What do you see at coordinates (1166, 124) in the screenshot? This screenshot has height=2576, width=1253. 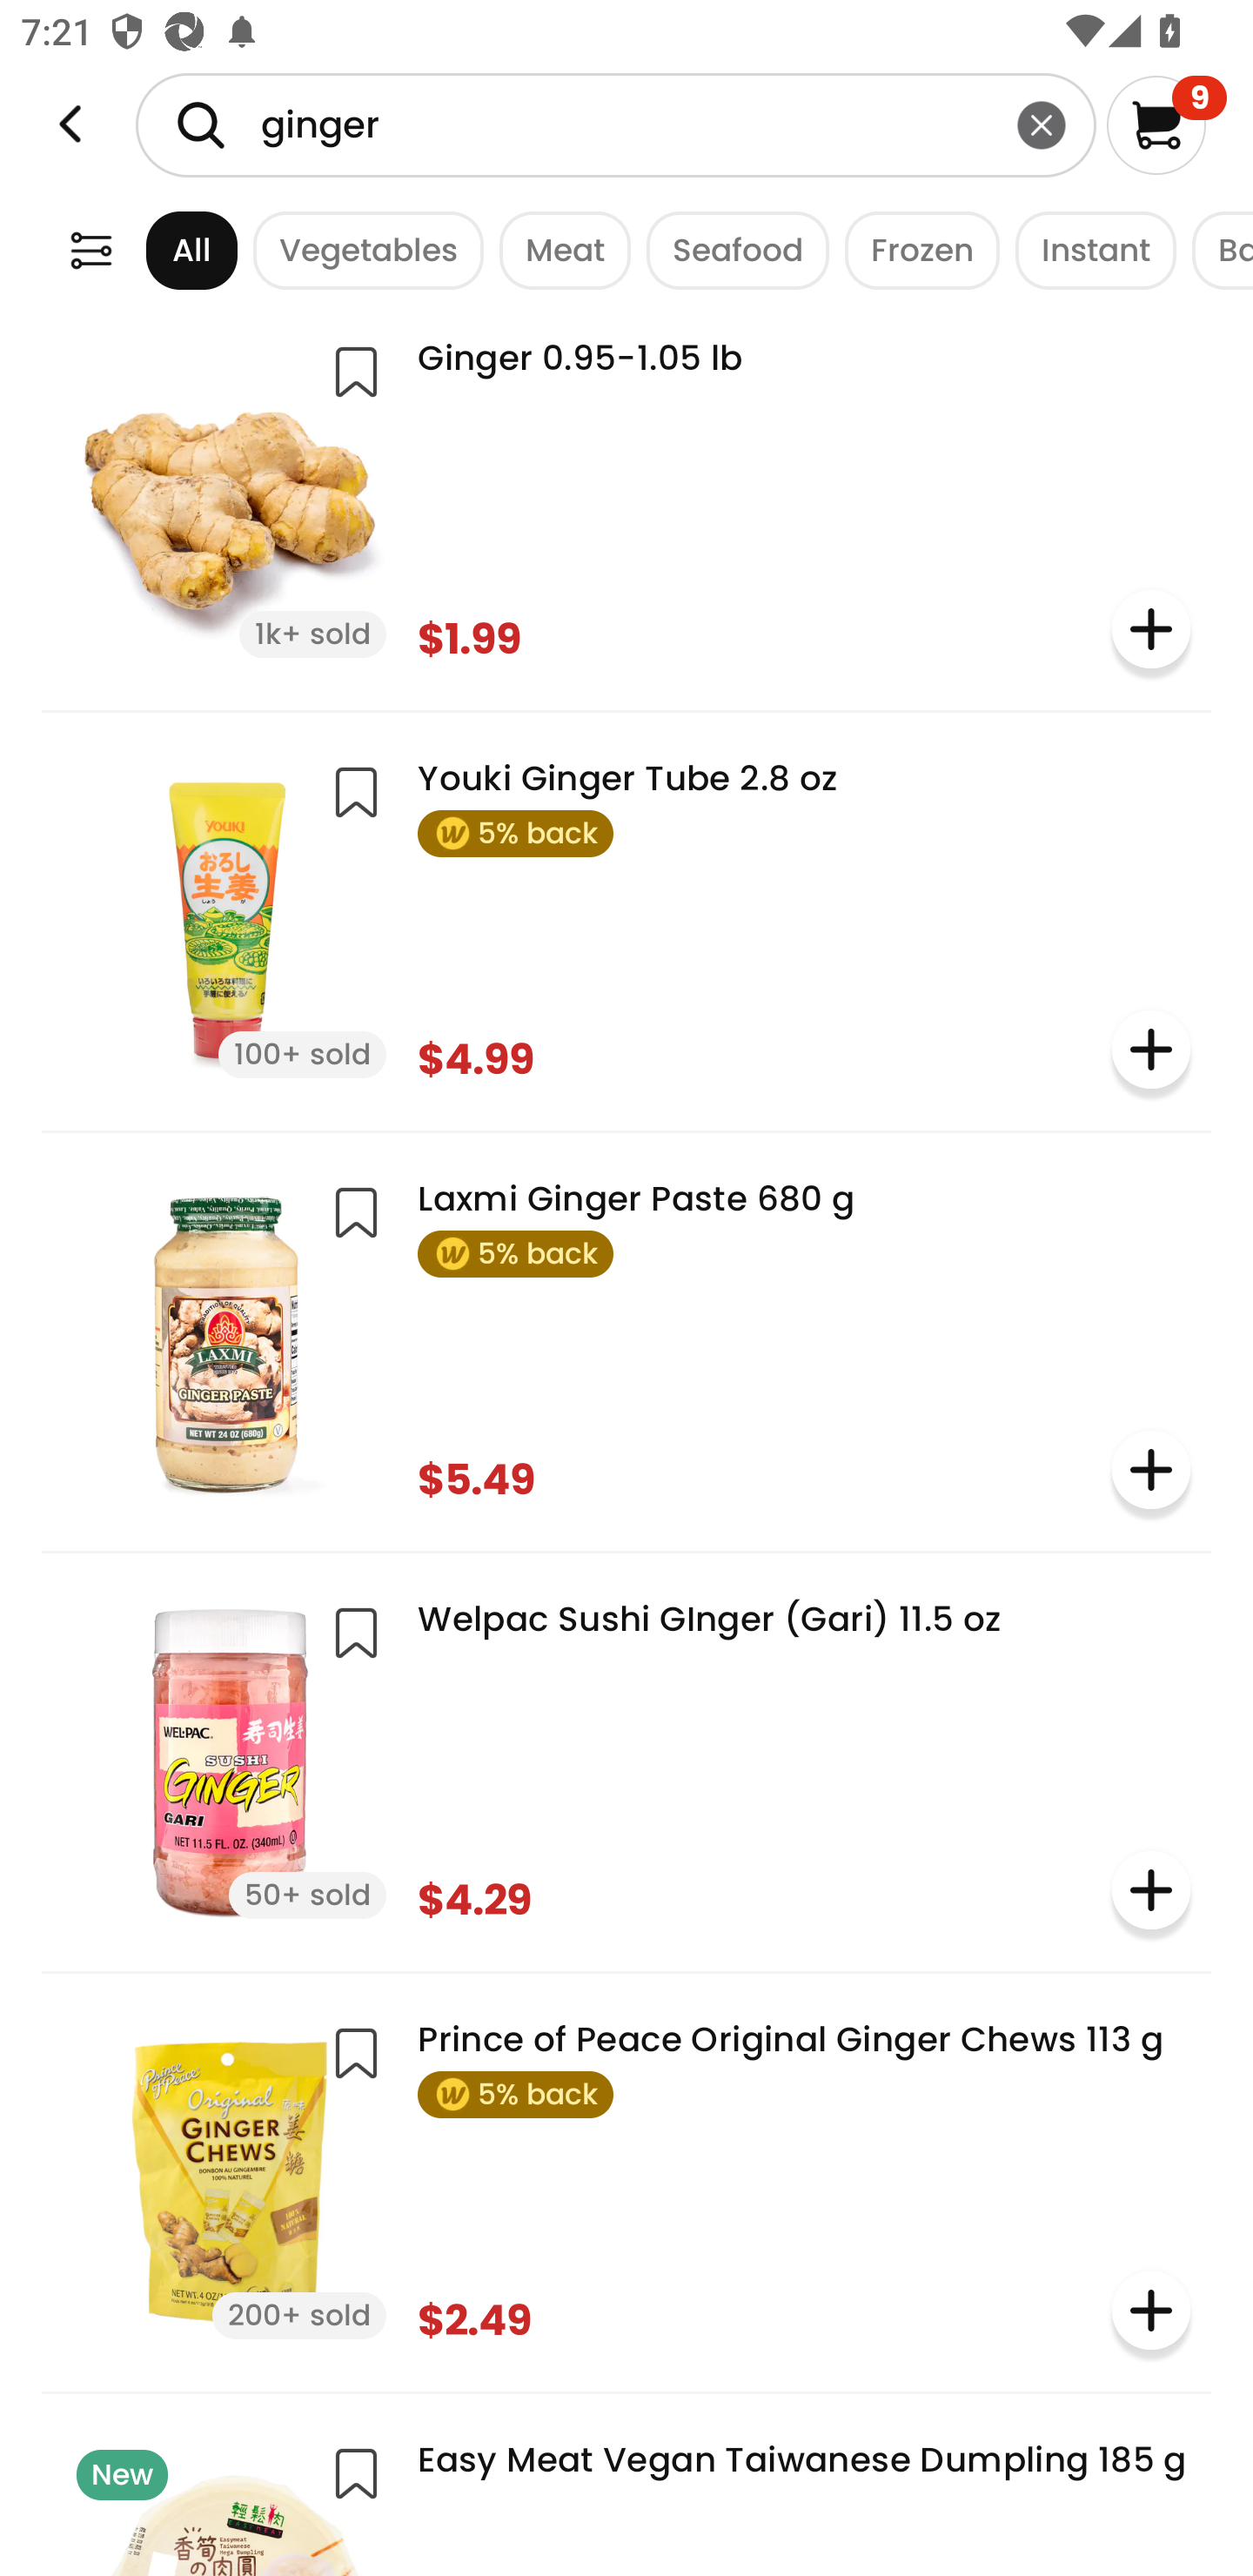 I see `9` at bounding box center [1166, 124].